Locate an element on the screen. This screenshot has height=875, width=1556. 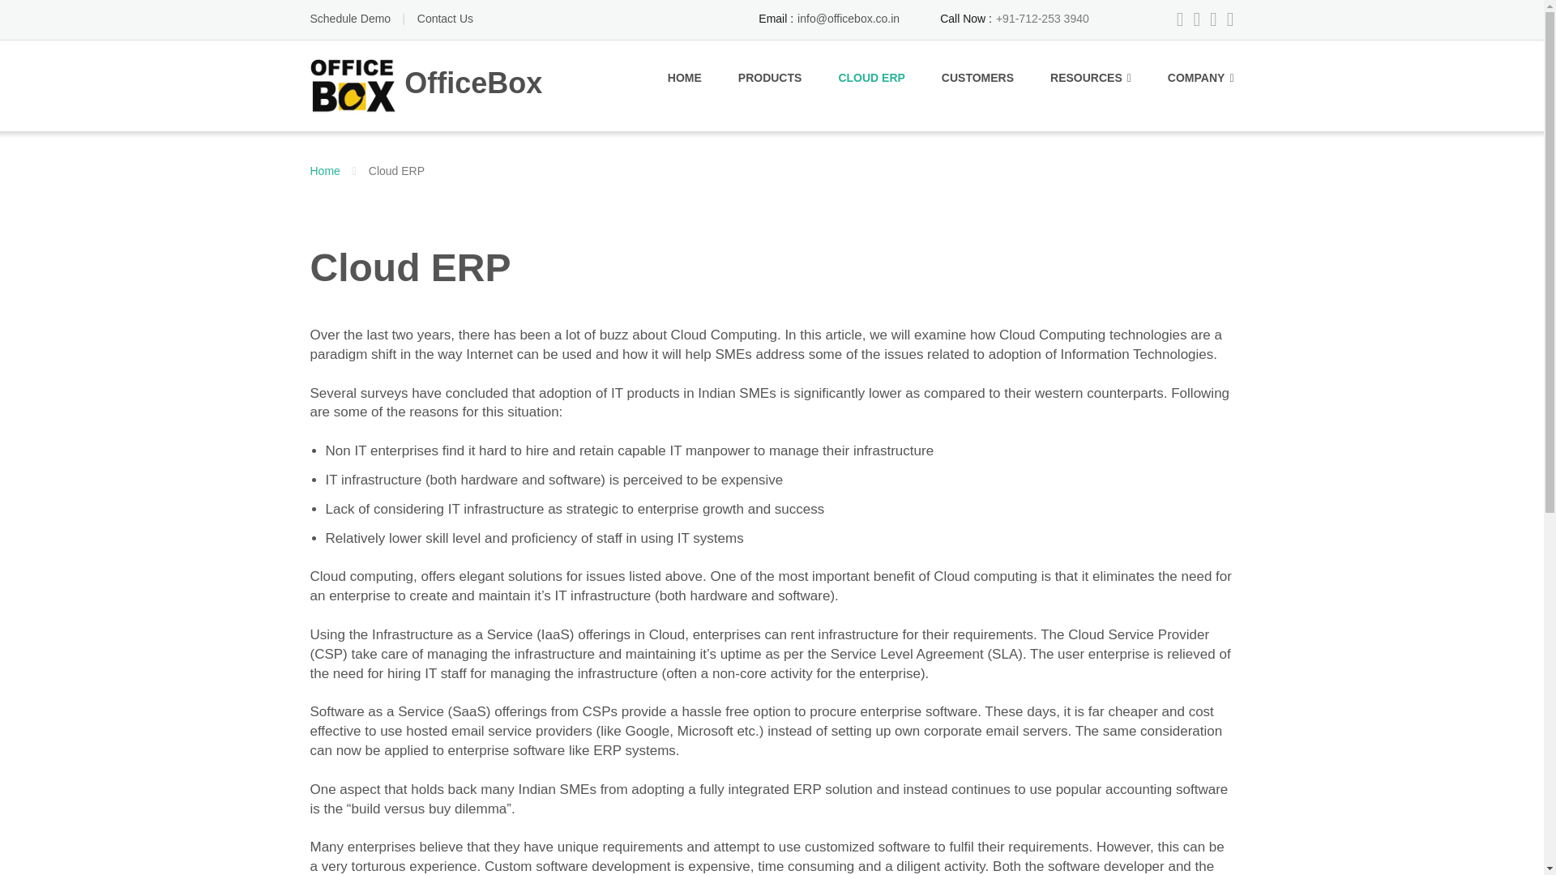
PRODUCTS is located at coordinates (770, 78).